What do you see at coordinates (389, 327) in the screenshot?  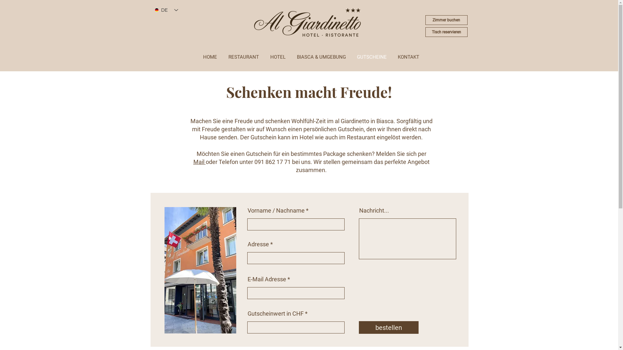 I see `bestellen` at bounding box center [389, 327].